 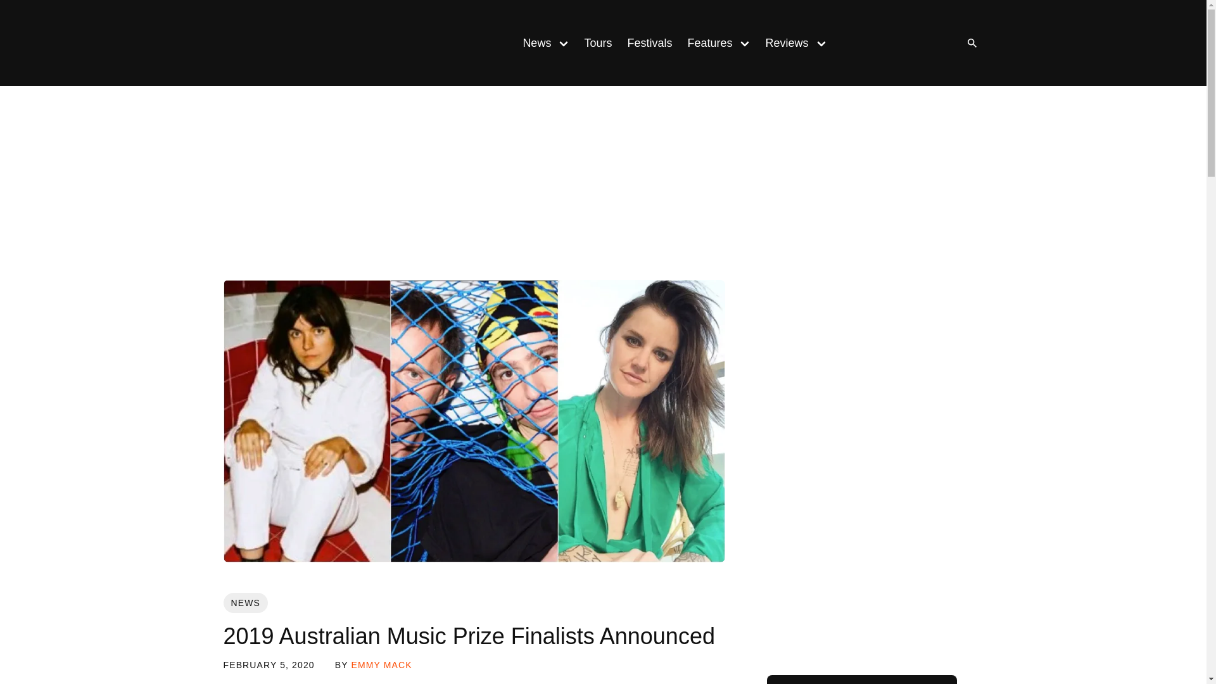 I want to click on Festivals, so click(x=649, y=43).